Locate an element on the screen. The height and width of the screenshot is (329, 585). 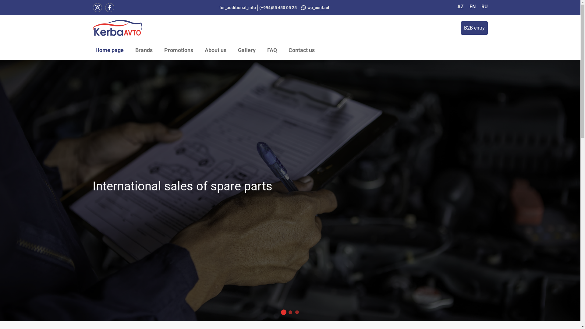
Gallery is located at coordinates (246, 50).